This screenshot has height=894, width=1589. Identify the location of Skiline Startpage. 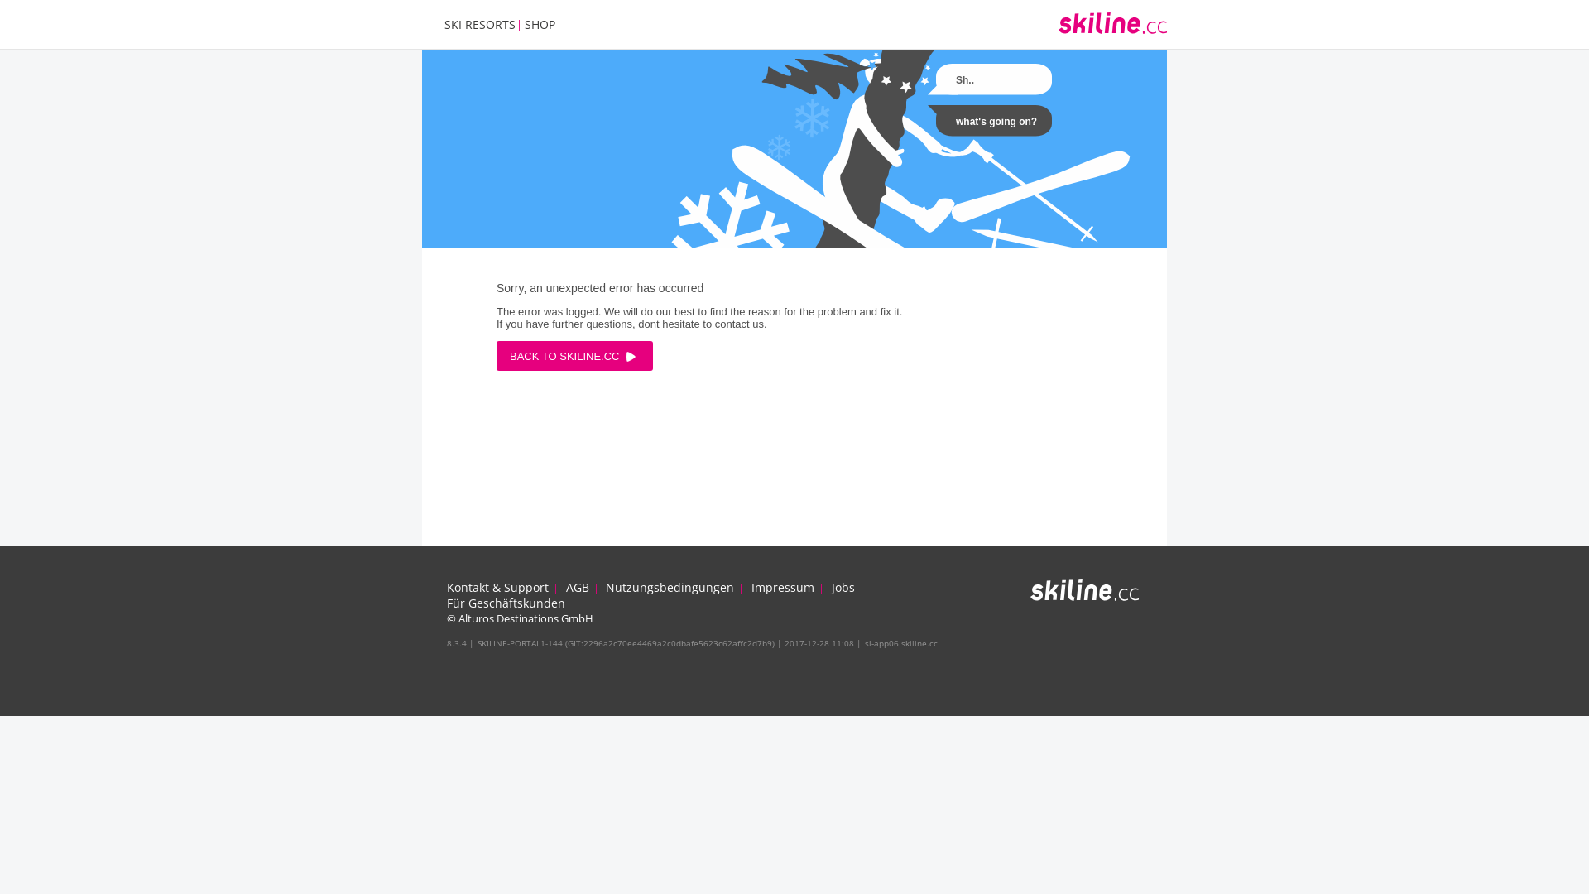
(1112, 30).